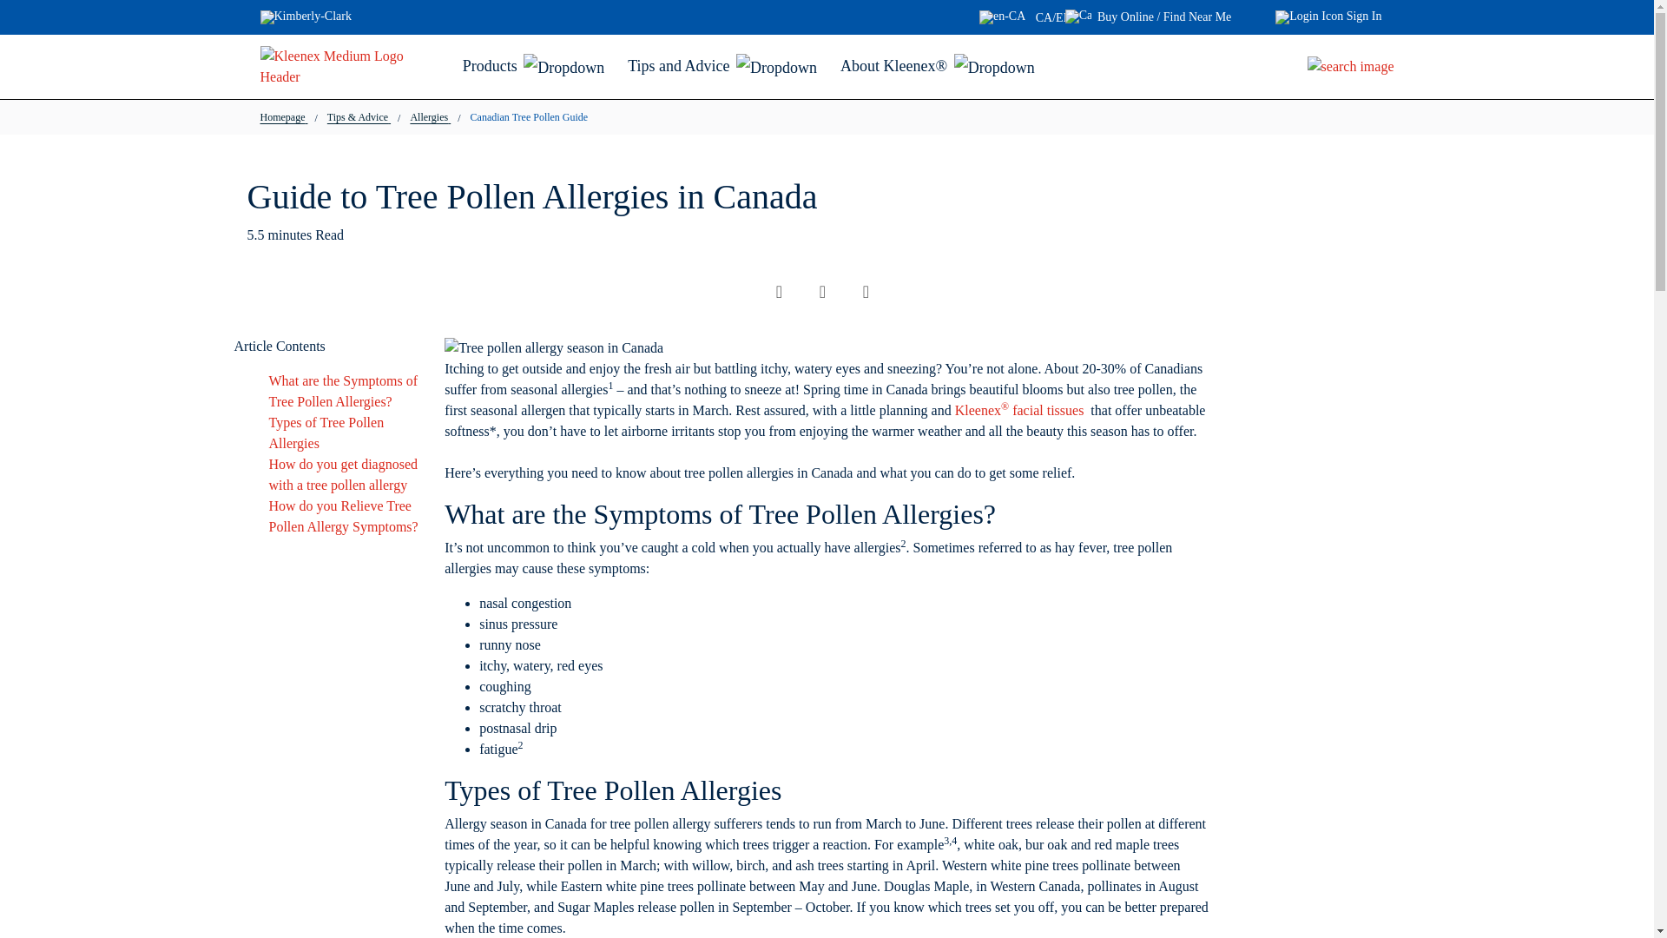  Describe the element at coordinates (282, 116) in the screenshot. I see `Homepage` at that location.